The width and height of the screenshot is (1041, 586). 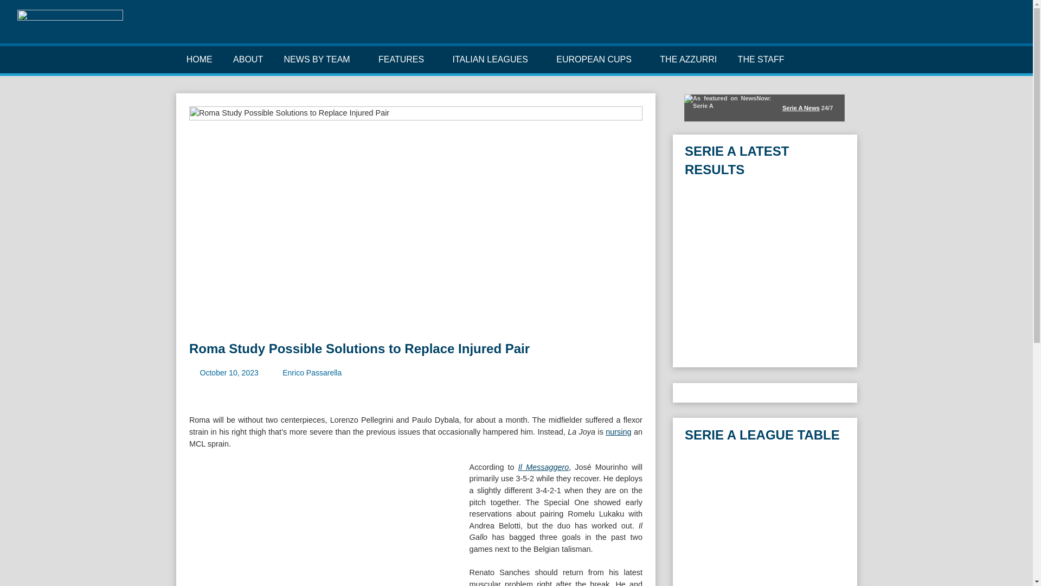 I want to click on ABOUT, so click(x=248, y=60).